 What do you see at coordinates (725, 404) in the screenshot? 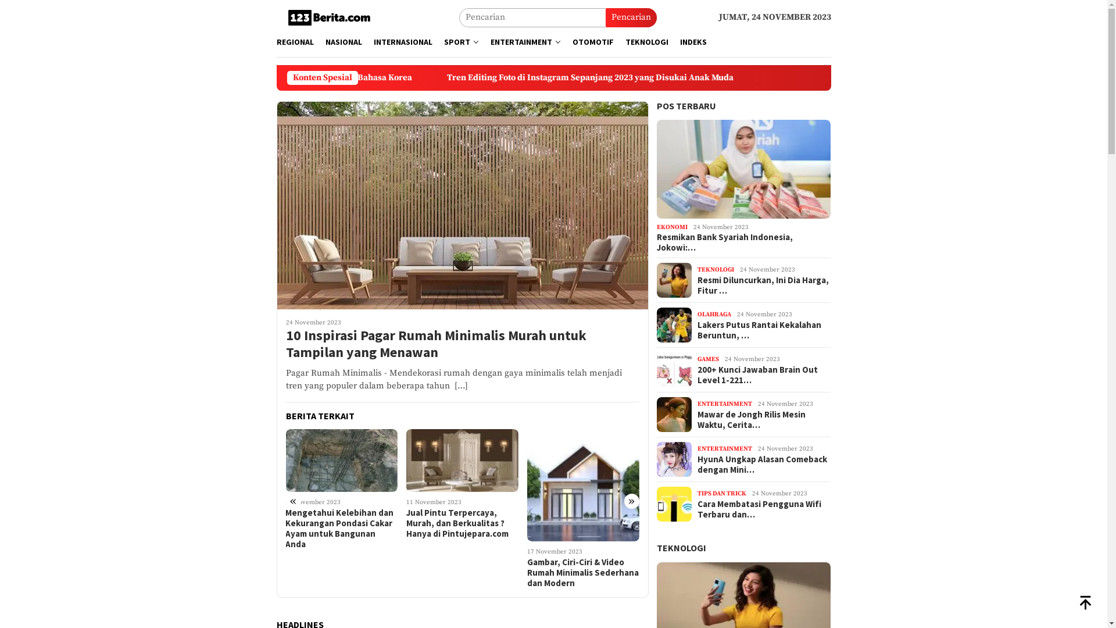
I see `ENTERTAINMENT` at bounding box center [725, 404].